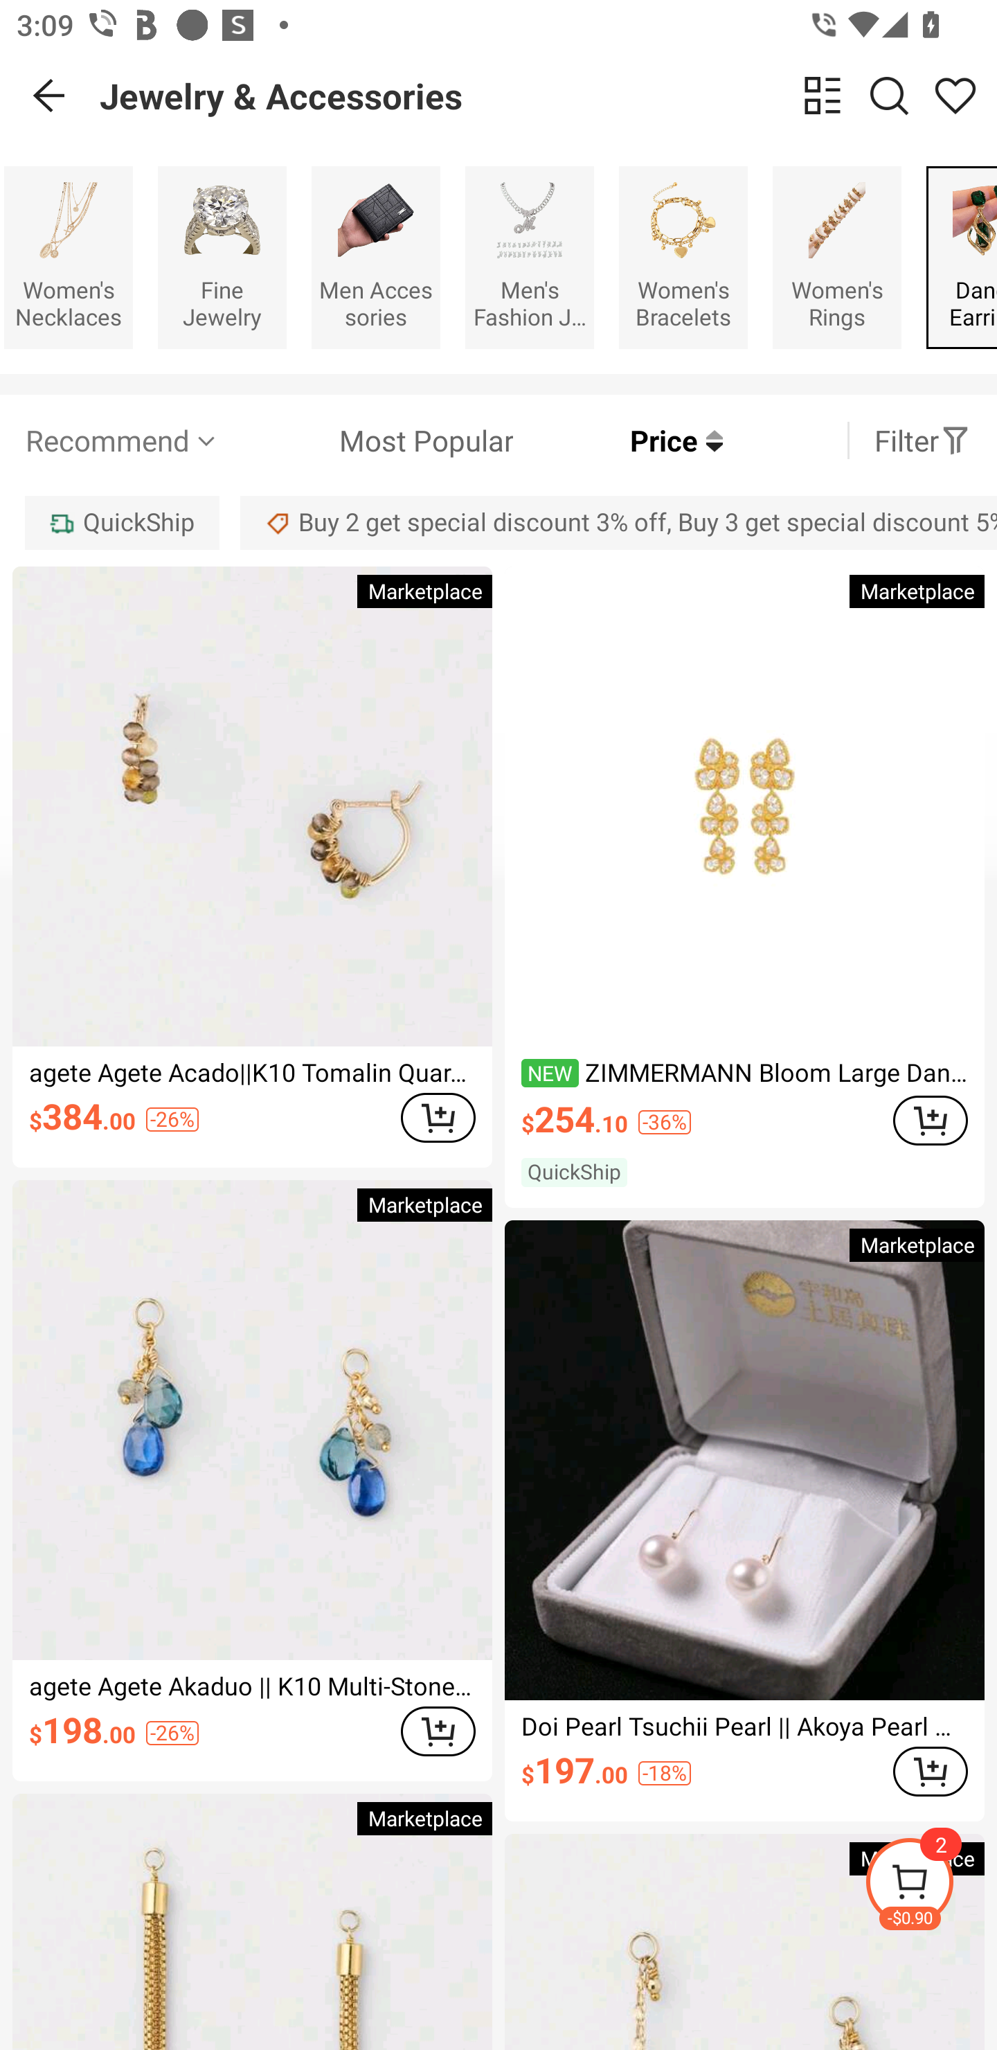 This screenshot has width=997, height=2050. What do you see at coordinates (836, 257) in the screenshot?
I see `Women's Rings` at bounding box center [836, 257].